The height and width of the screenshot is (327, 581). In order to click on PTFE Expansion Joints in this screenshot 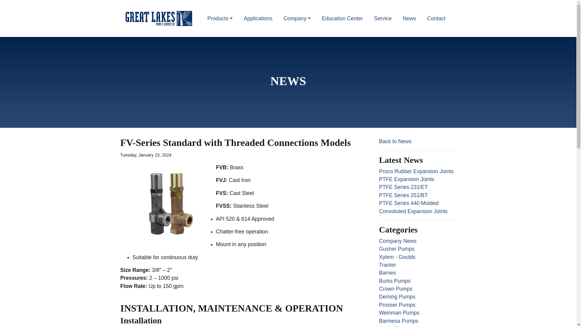, I will do `click(406, 179)`.